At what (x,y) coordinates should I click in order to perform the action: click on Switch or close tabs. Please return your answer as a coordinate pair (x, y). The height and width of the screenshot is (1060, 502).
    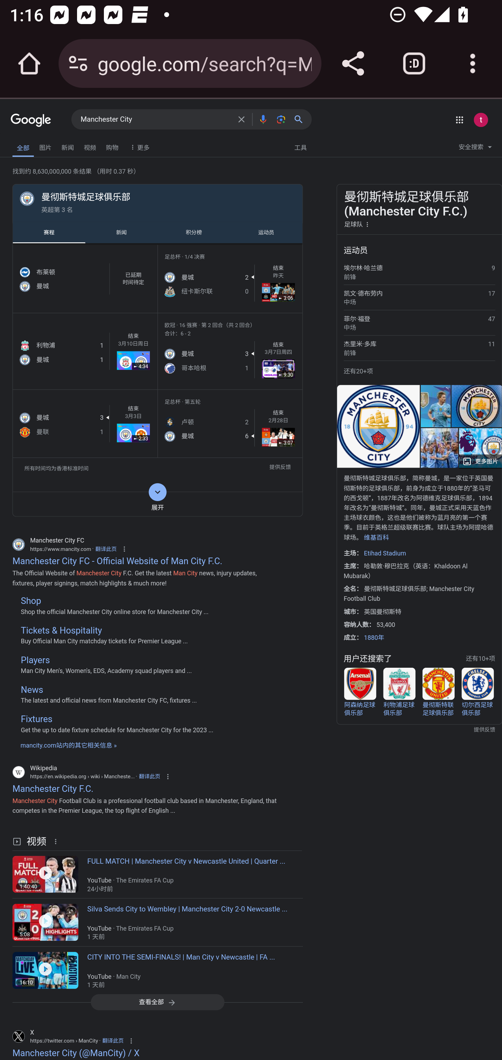
    Looking at the image, I should click on (414, 63).